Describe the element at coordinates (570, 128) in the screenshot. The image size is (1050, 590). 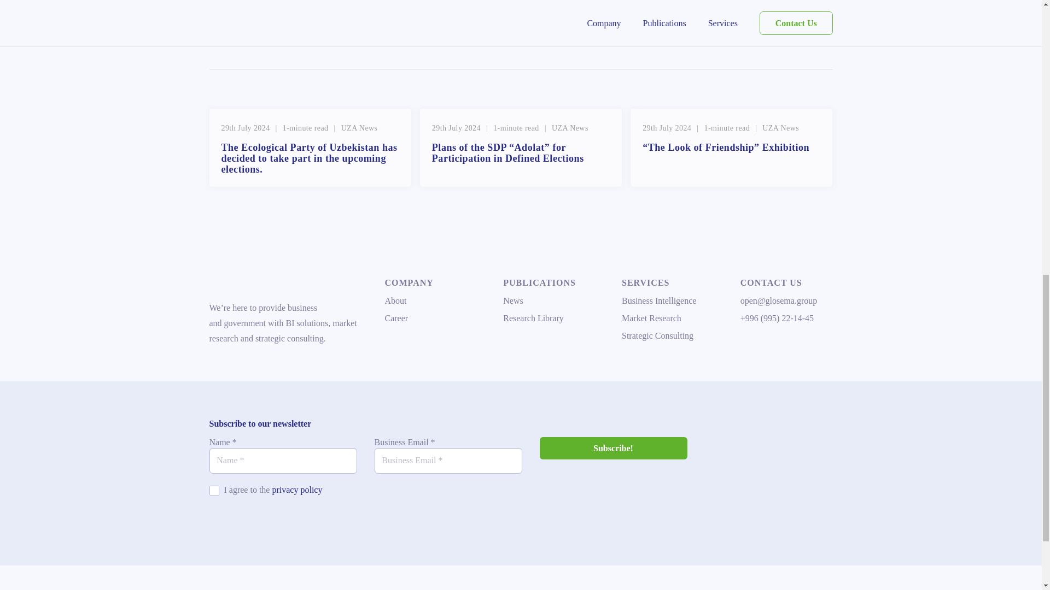
I see `UZA News` at that location.